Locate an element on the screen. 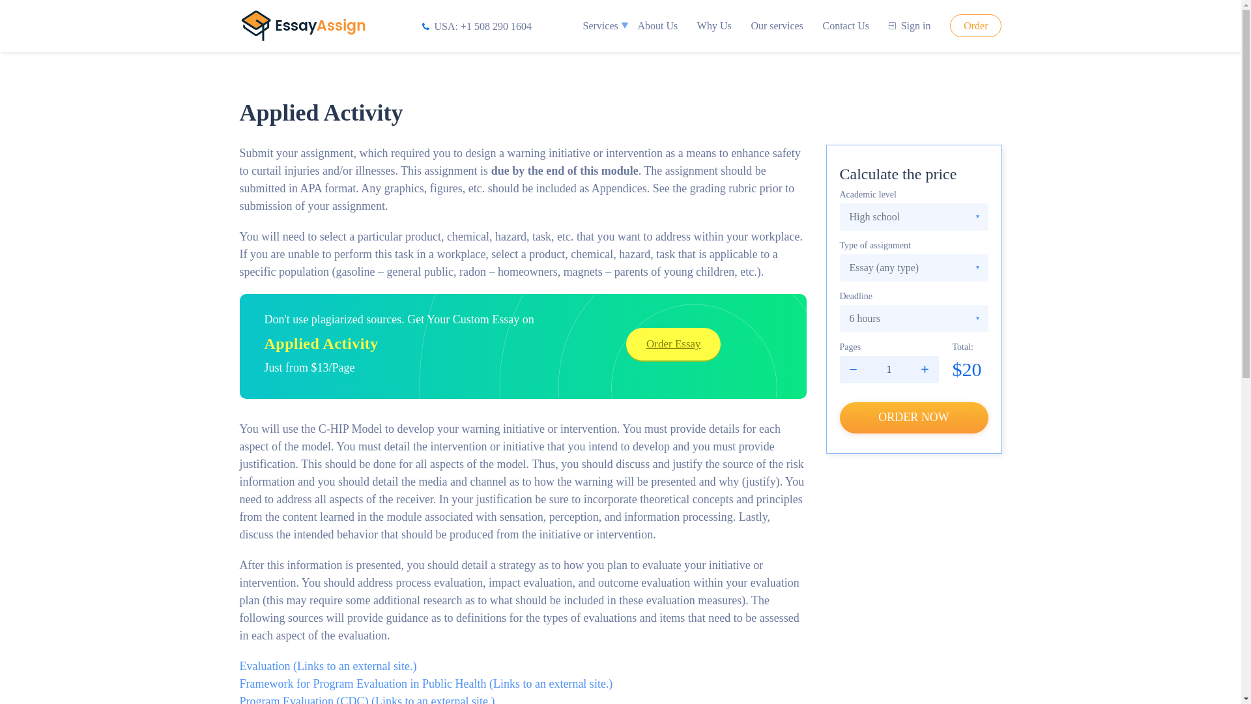  Evaluation - opens in a new window is located at coordinates (328, 666).